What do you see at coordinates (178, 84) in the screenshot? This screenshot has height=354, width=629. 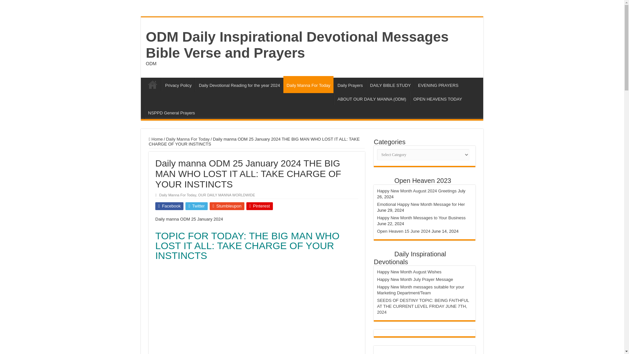 I see `Privacy Policy` at bounding box center [178, 84].